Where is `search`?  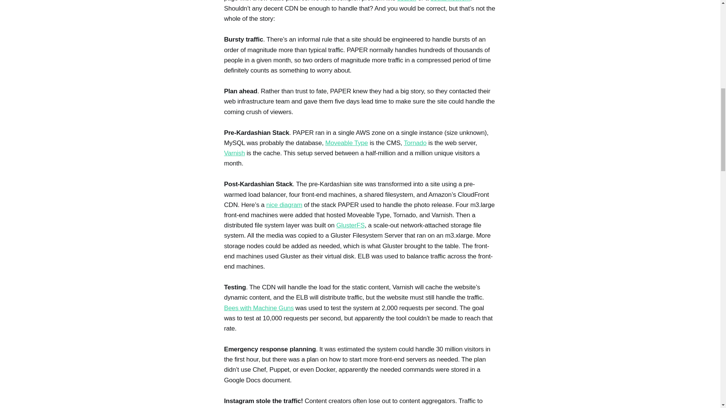 search is located at coordinates (406, 1).